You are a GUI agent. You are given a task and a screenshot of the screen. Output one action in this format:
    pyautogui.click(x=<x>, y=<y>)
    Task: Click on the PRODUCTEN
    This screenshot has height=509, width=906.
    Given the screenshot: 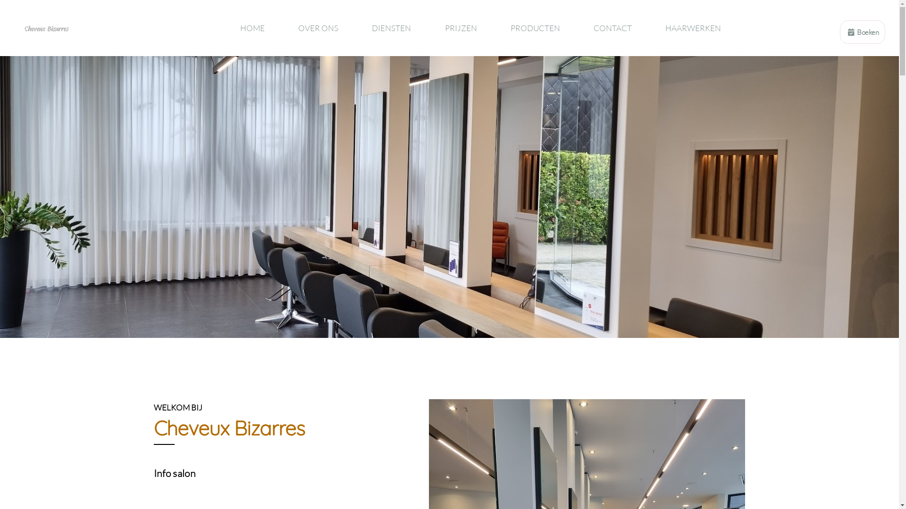 What is the action you would take?
    pyautogui.click(x=535, y=28)
    